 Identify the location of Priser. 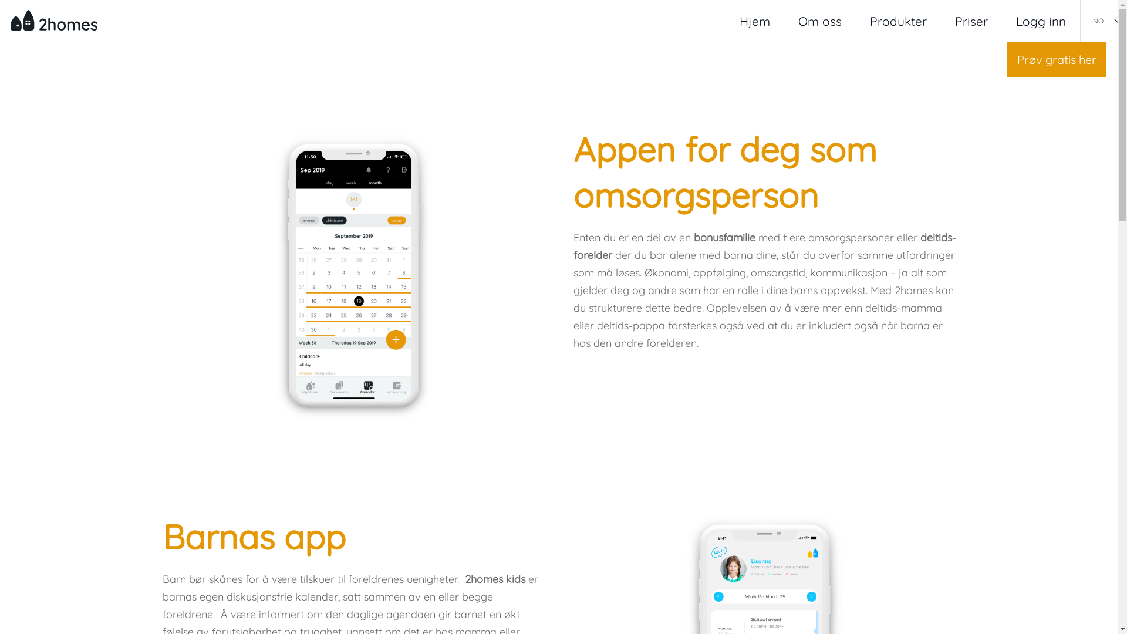
(971, 21).